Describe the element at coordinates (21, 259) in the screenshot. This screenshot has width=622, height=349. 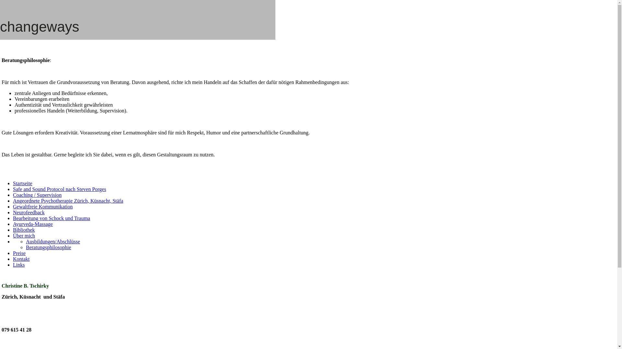
I see `Kontakt` at that location.